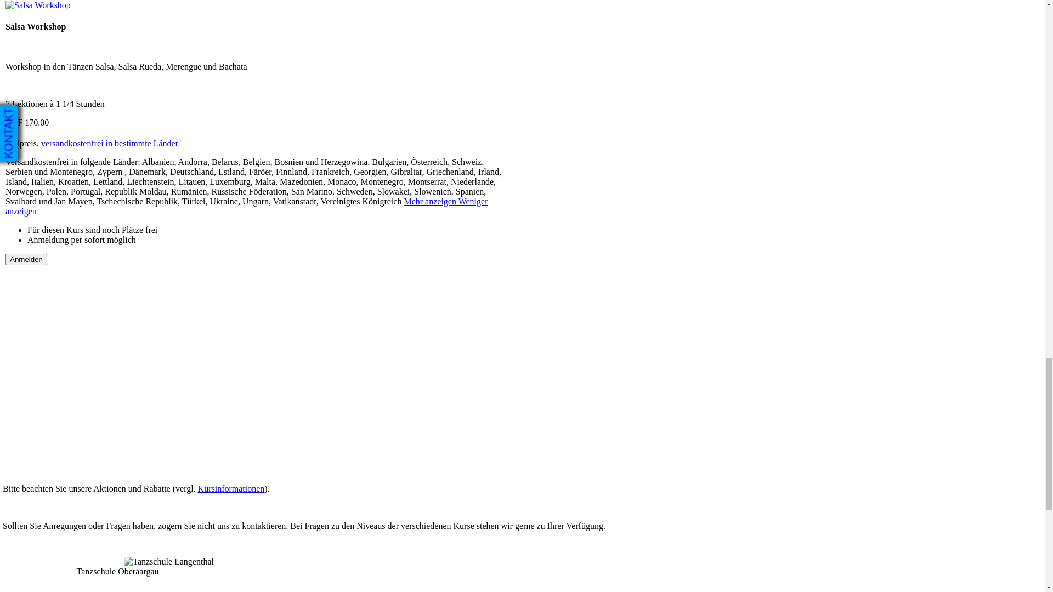  What do you see at coordinates (59, 212) in the screenshot?
I see `Hochzeitstanz lernen` at bounding box center [59, 212].